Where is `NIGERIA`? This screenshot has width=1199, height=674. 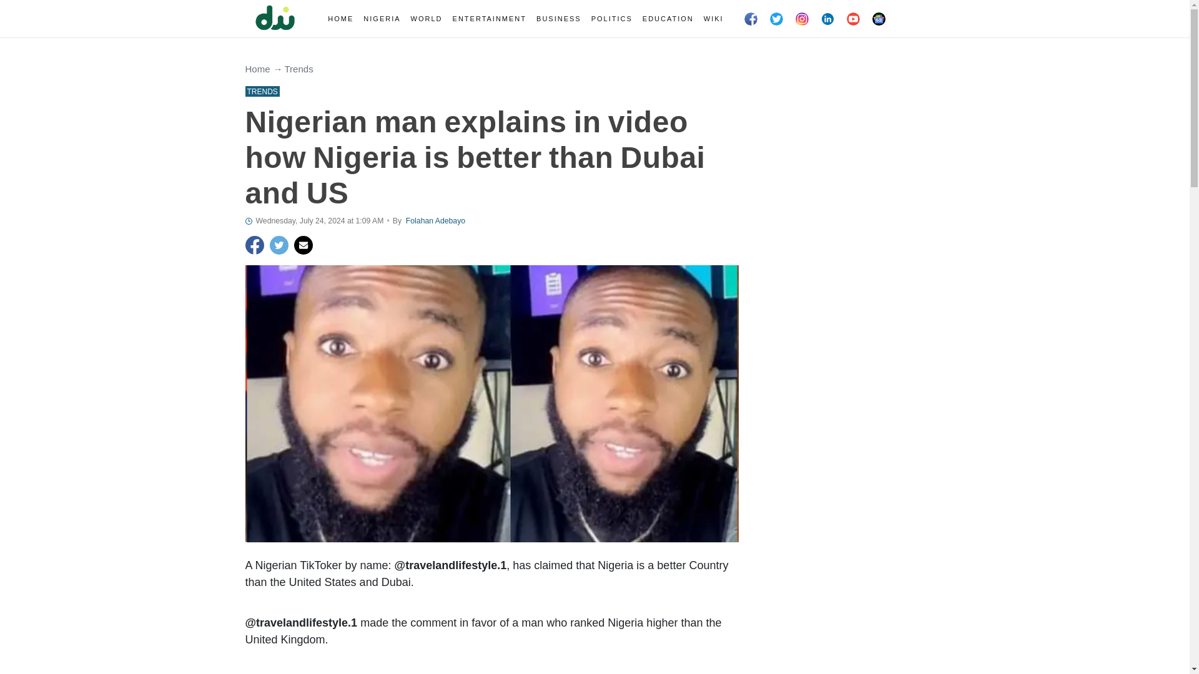 NIGERIA is located at coordinates (382, 19).